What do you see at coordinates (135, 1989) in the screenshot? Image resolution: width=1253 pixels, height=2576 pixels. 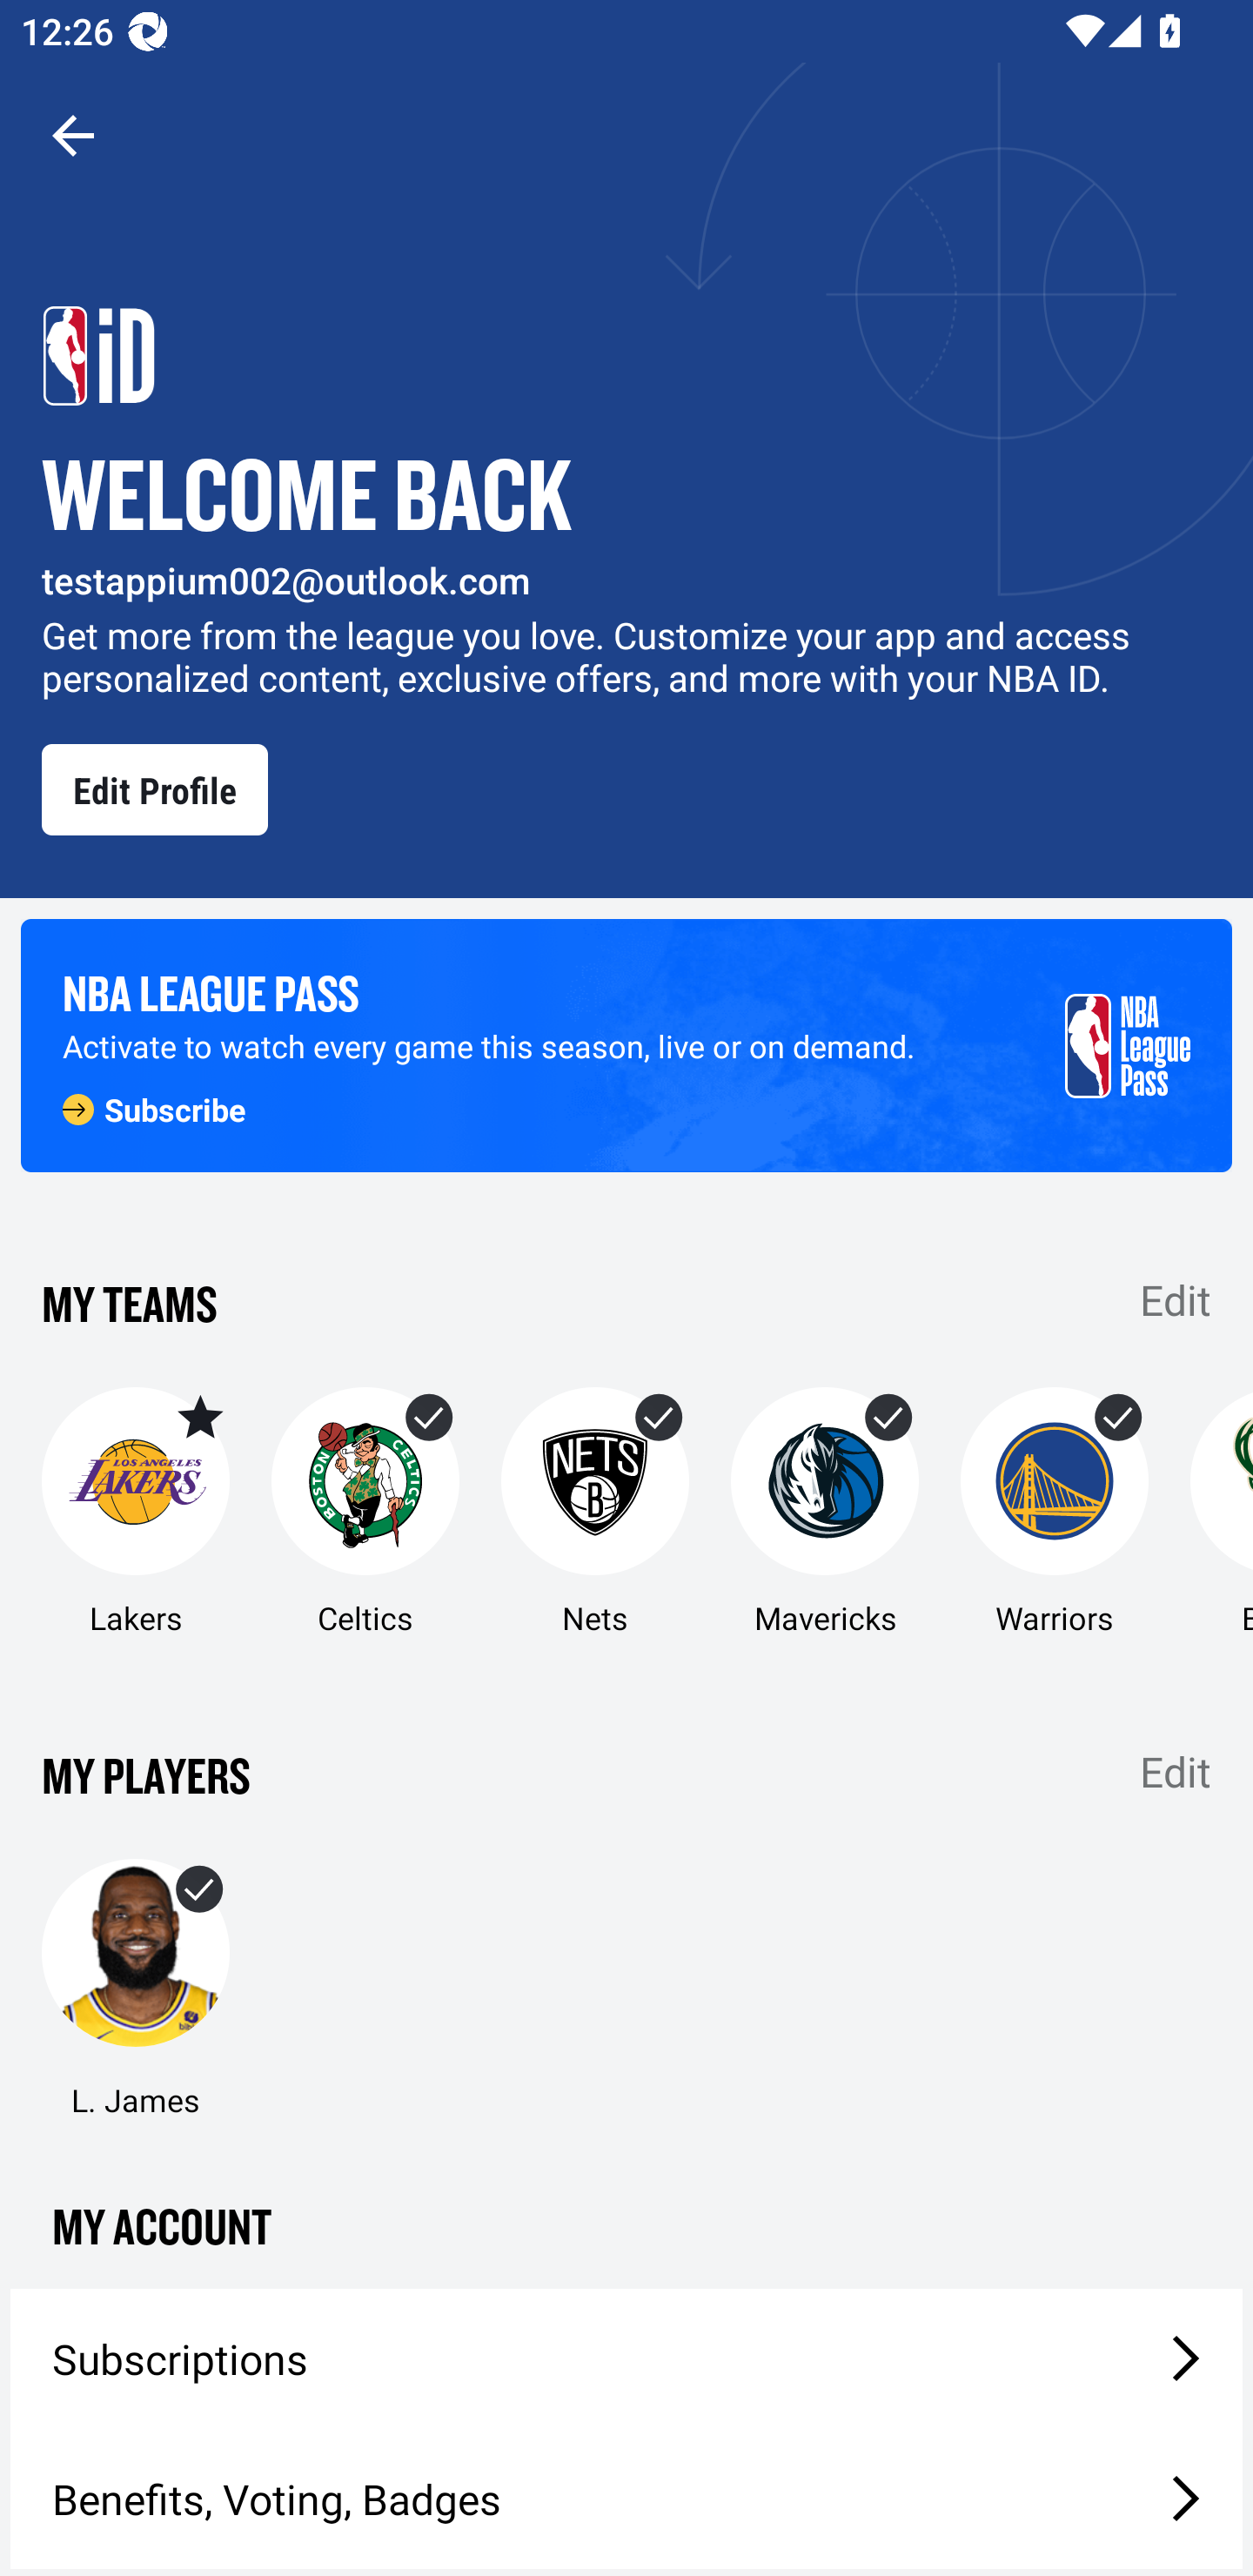 I see `L. James` at bounding box center [135, 1989].